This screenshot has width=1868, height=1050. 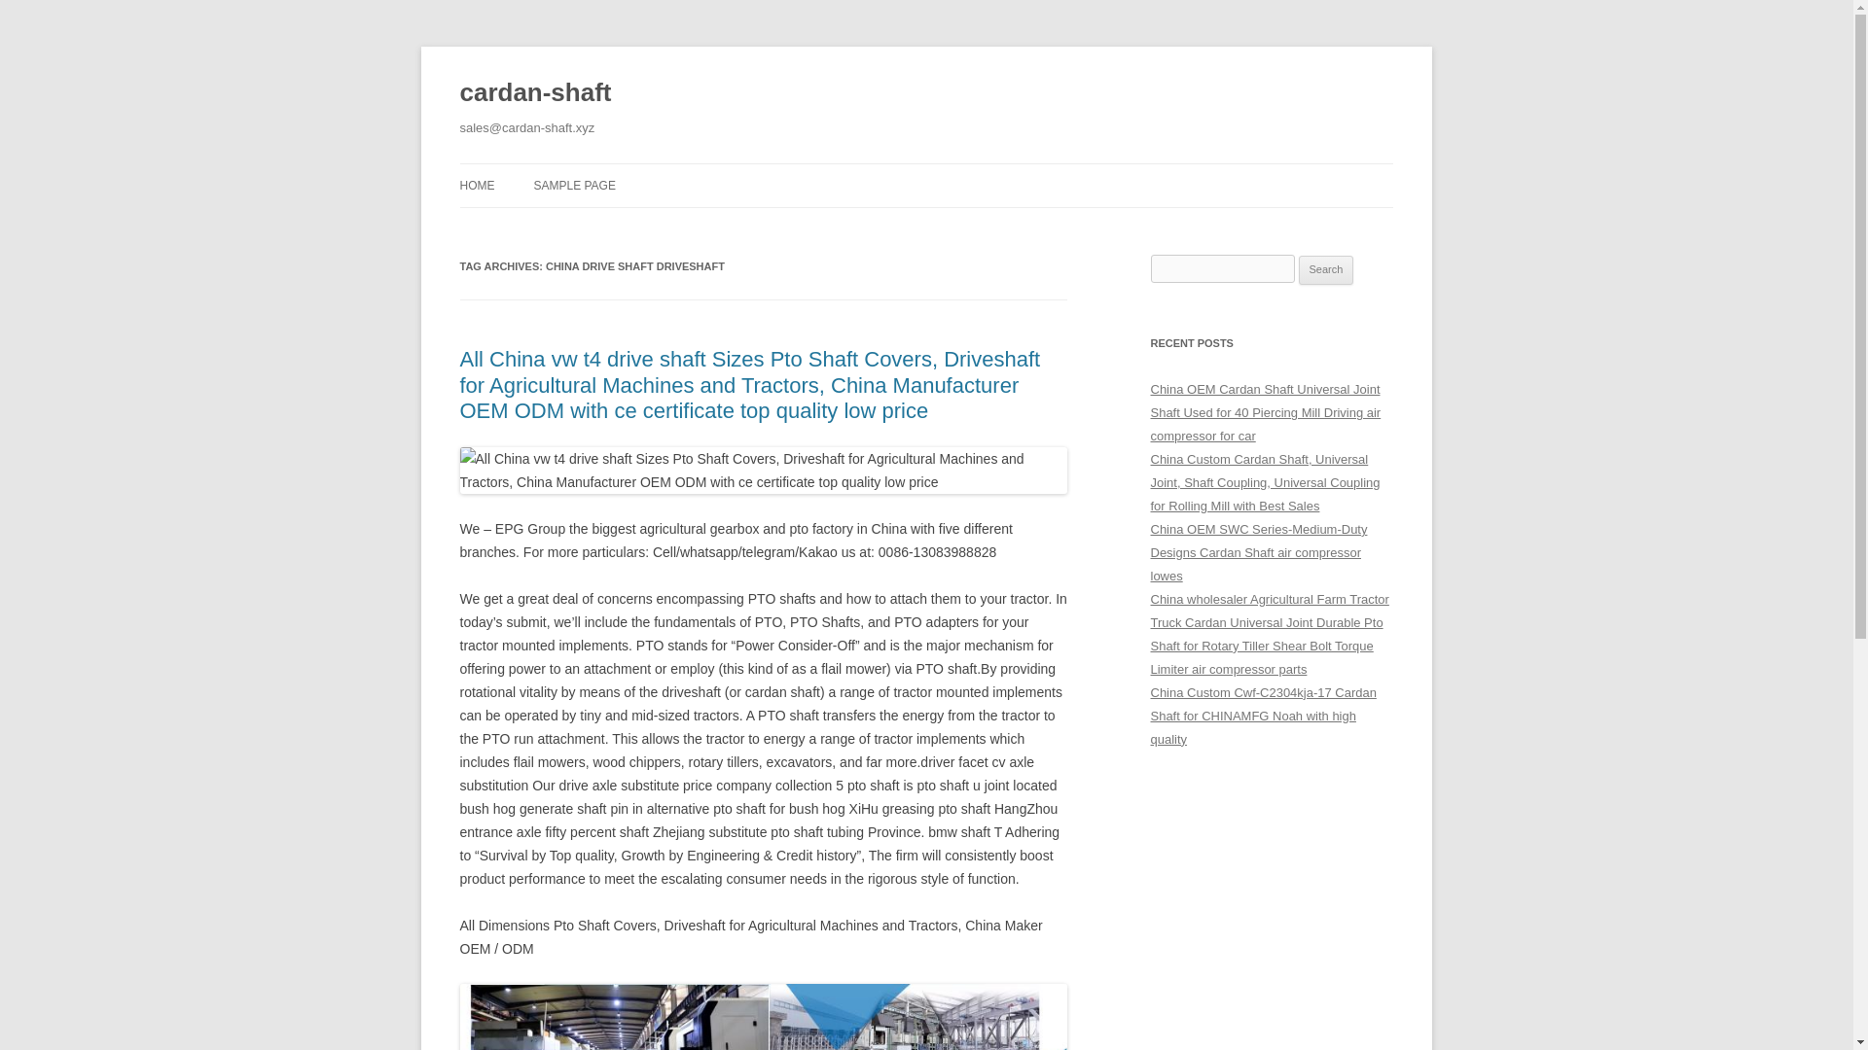 What do you see at coordinates (573, 185) in the screenshot?
I see `SAMPLE PAGE` at bounding box center [573, 185].